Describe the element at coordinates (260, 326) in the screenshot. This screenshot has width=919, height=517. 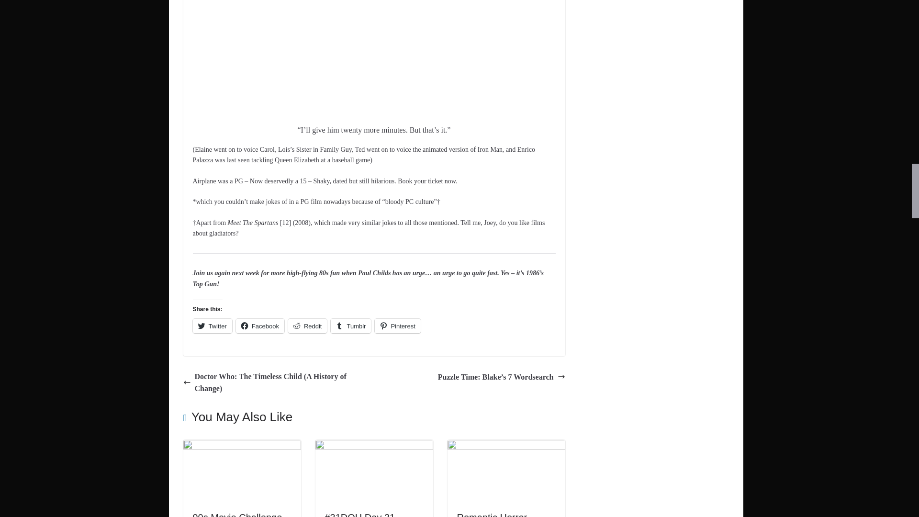
I see `Click to share on Facebook` at that location.